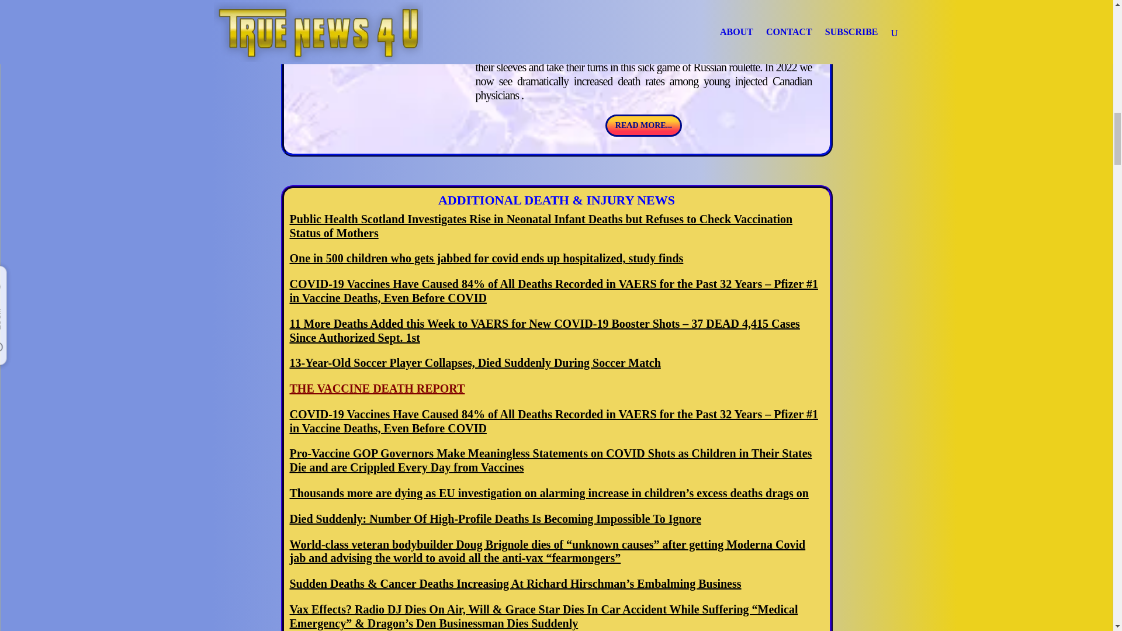 This screenshot has height=631, width=1122. What do you see at coordinates (378, 389) in the screenshot?
I see `THE VACCINE DEATH REPORT` at bounding box center [378, 389].